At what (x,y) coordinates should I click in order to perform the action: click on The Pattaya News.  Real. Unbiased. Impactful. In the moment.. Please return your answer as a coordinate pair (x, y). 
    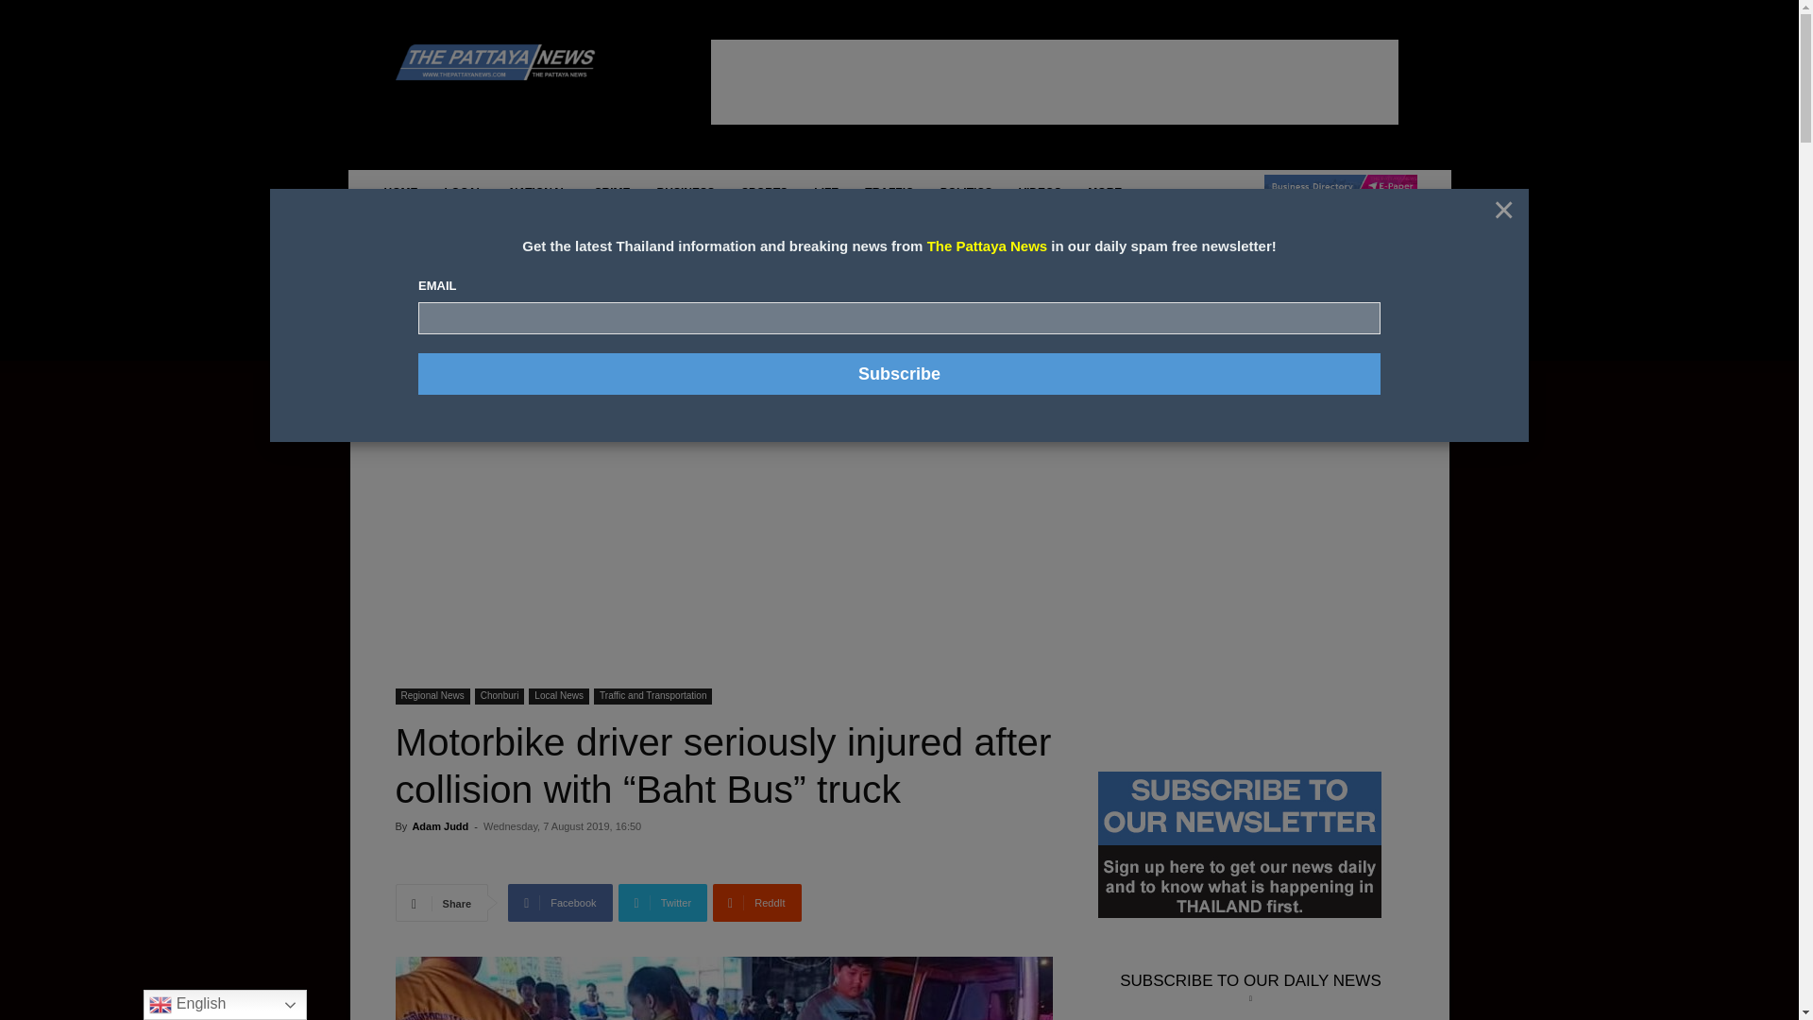
    Looking at the image, I should click on (499, 62).